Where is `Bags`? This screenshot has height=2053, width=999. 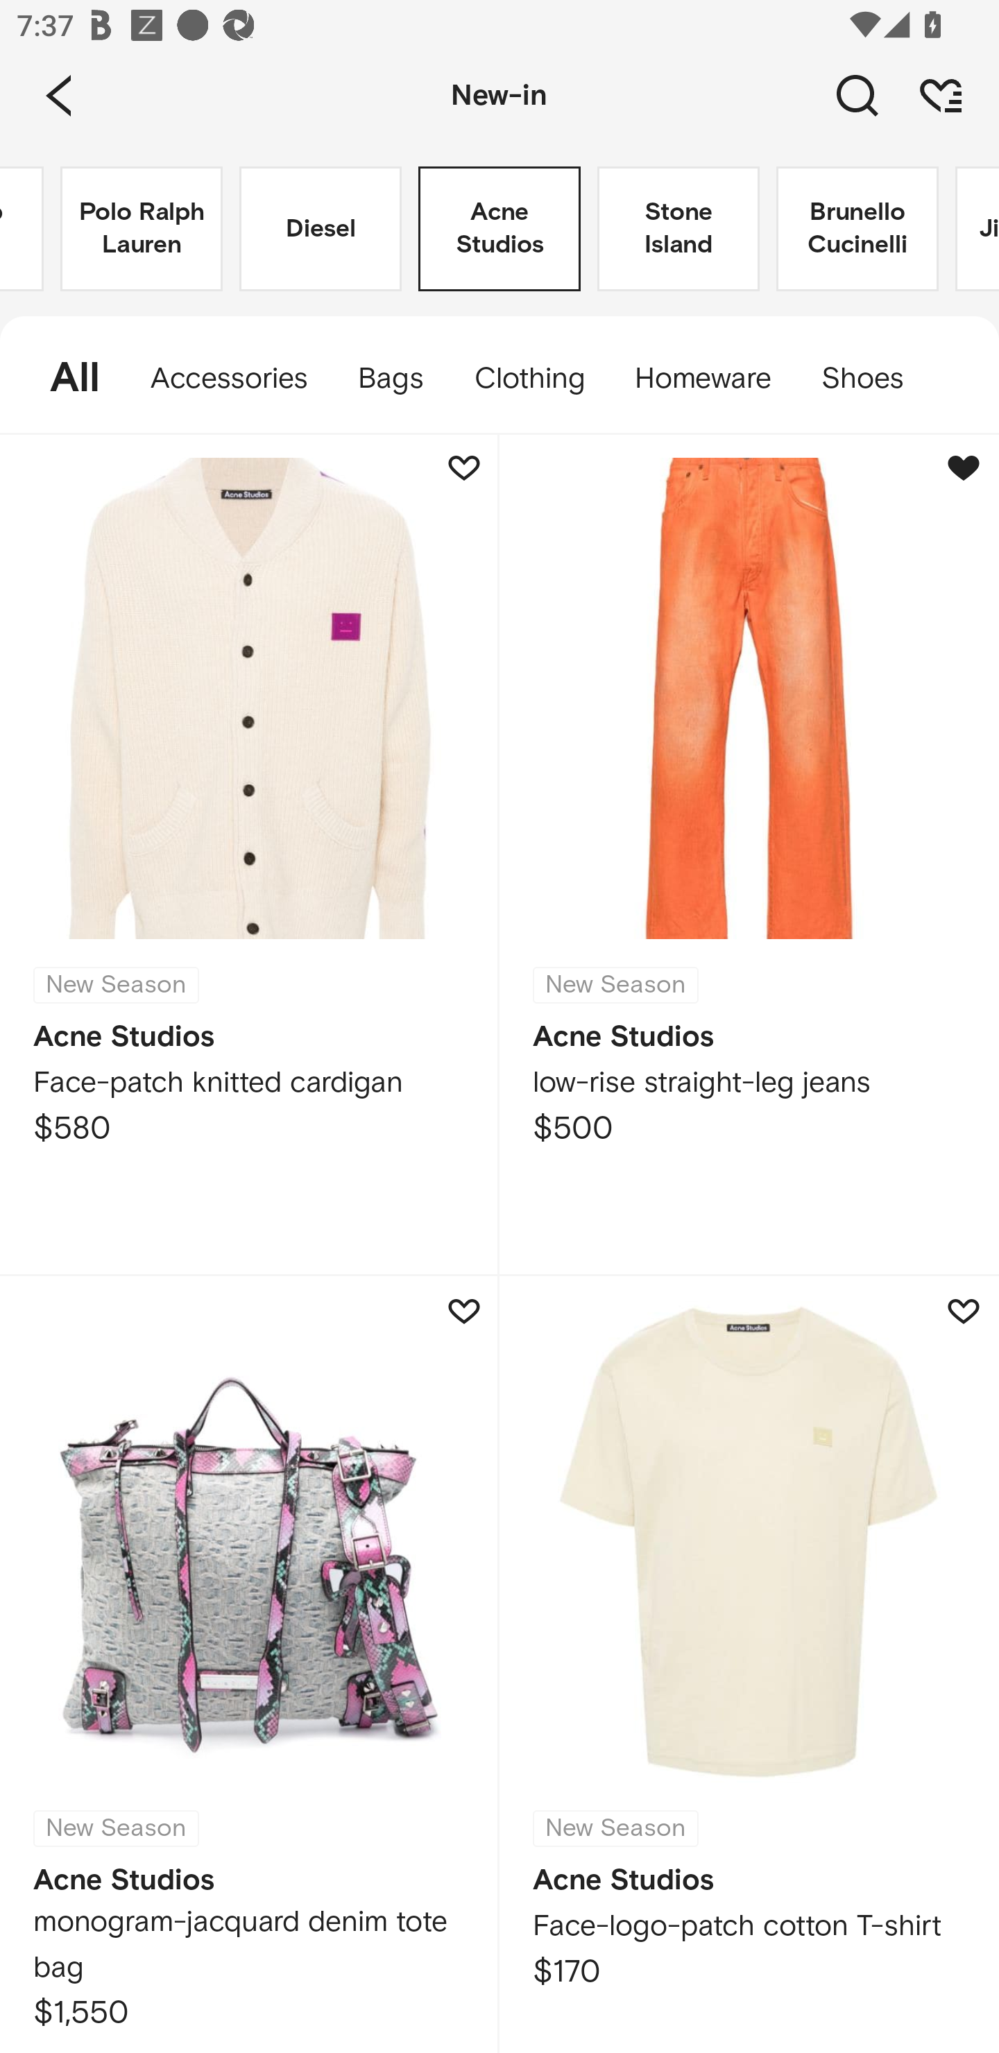 Bags is located at coordinates (390, 379).